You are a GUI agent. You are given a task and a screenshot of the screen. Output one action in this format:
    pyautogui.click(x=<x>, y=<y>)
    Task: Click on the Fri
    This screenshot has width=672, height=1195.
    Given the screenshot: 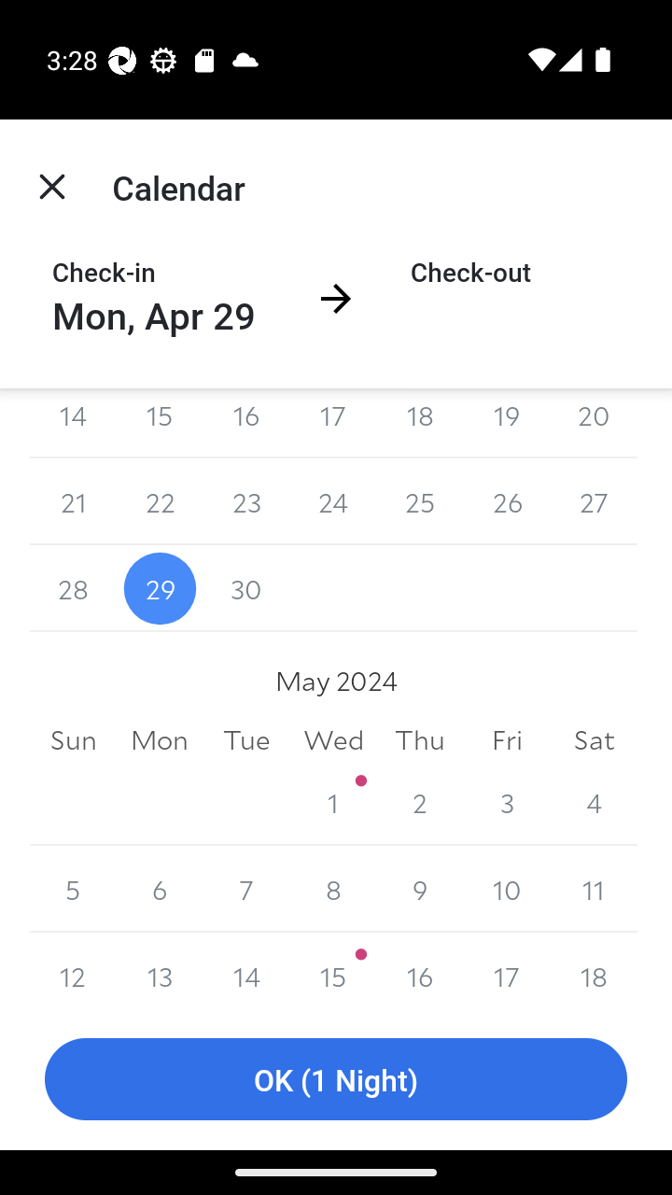 What is the action you would take?
    pyautogui.click(x=506, y=739)
    